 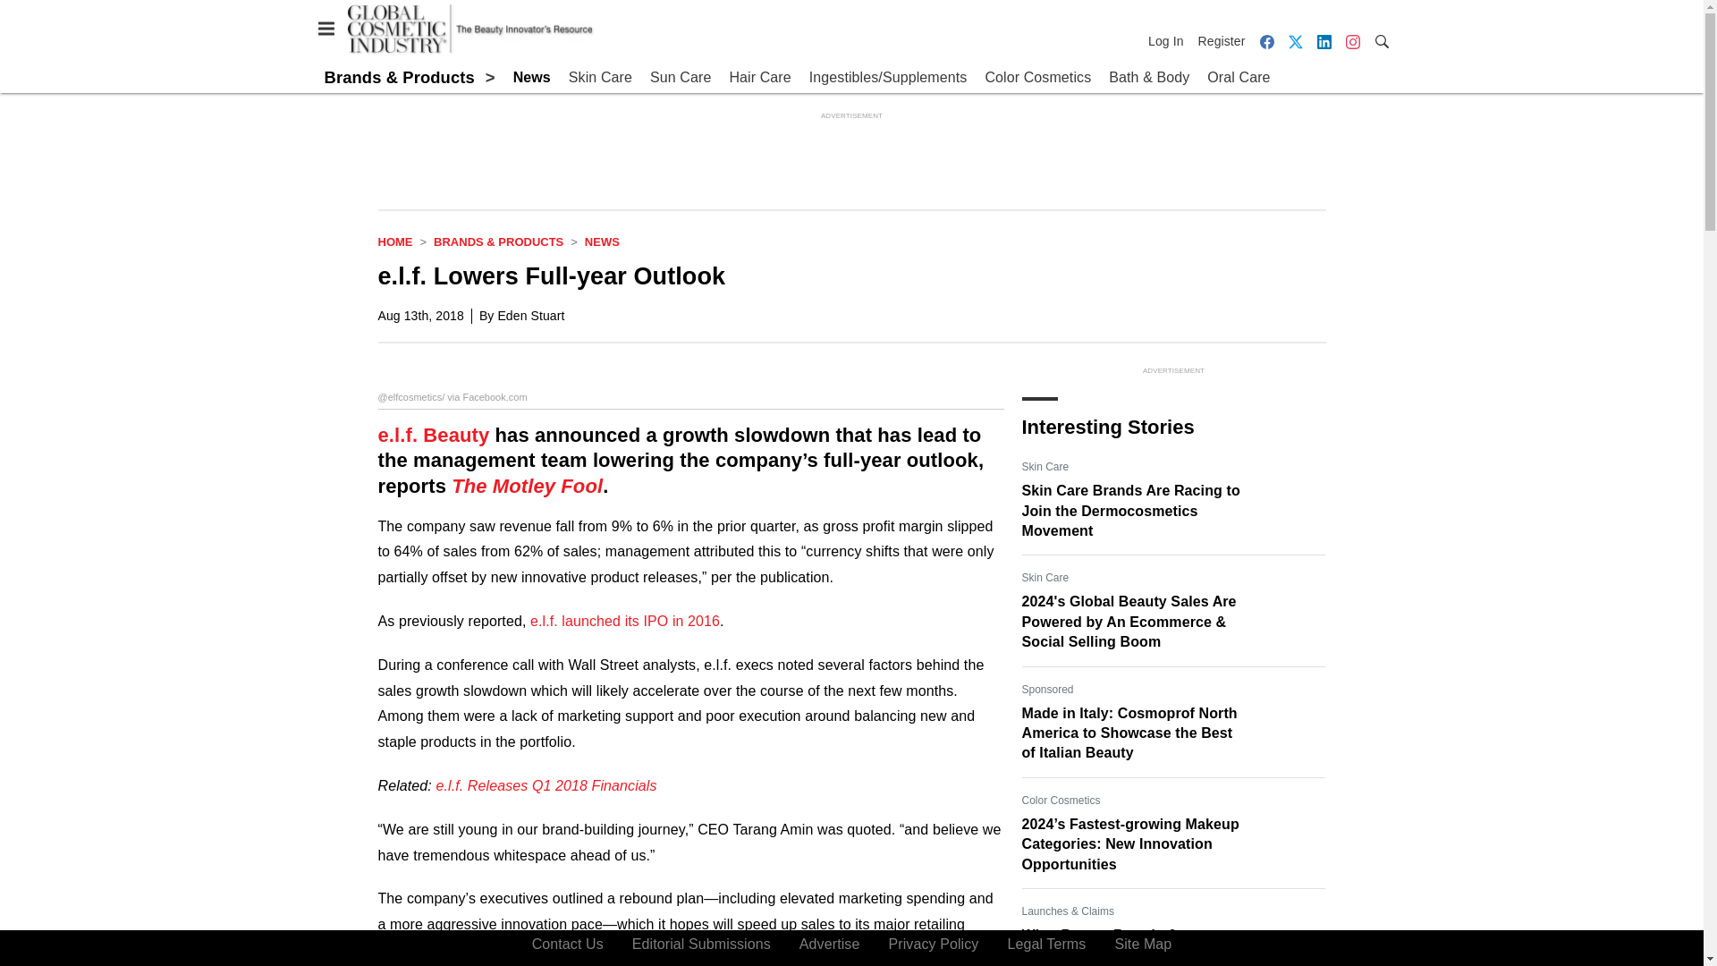 I want to click on News, so click(x=603, y=241).